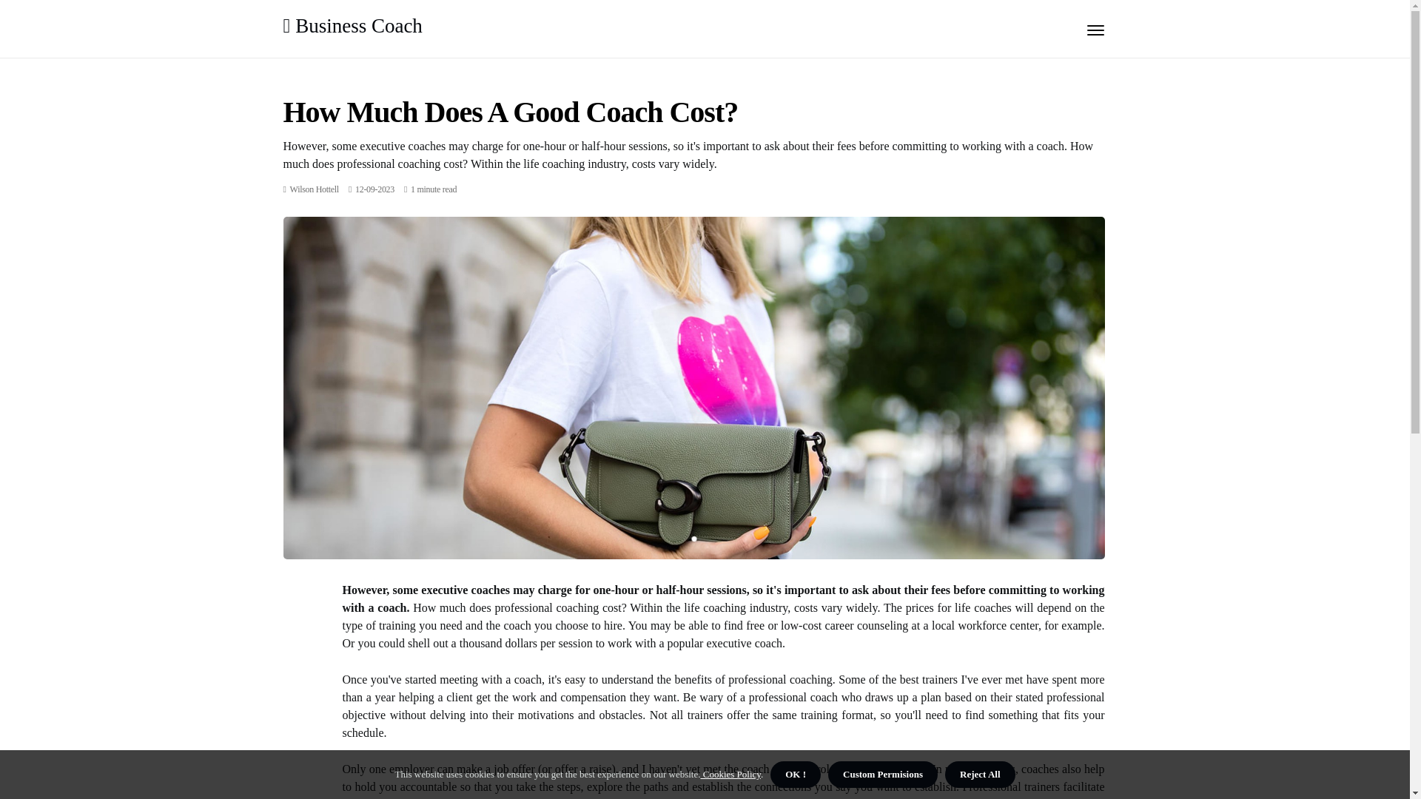  What do you see at coordinates (352, 25) in the screenshot?
I see `Business Coach` at bounding box center [352, 25].